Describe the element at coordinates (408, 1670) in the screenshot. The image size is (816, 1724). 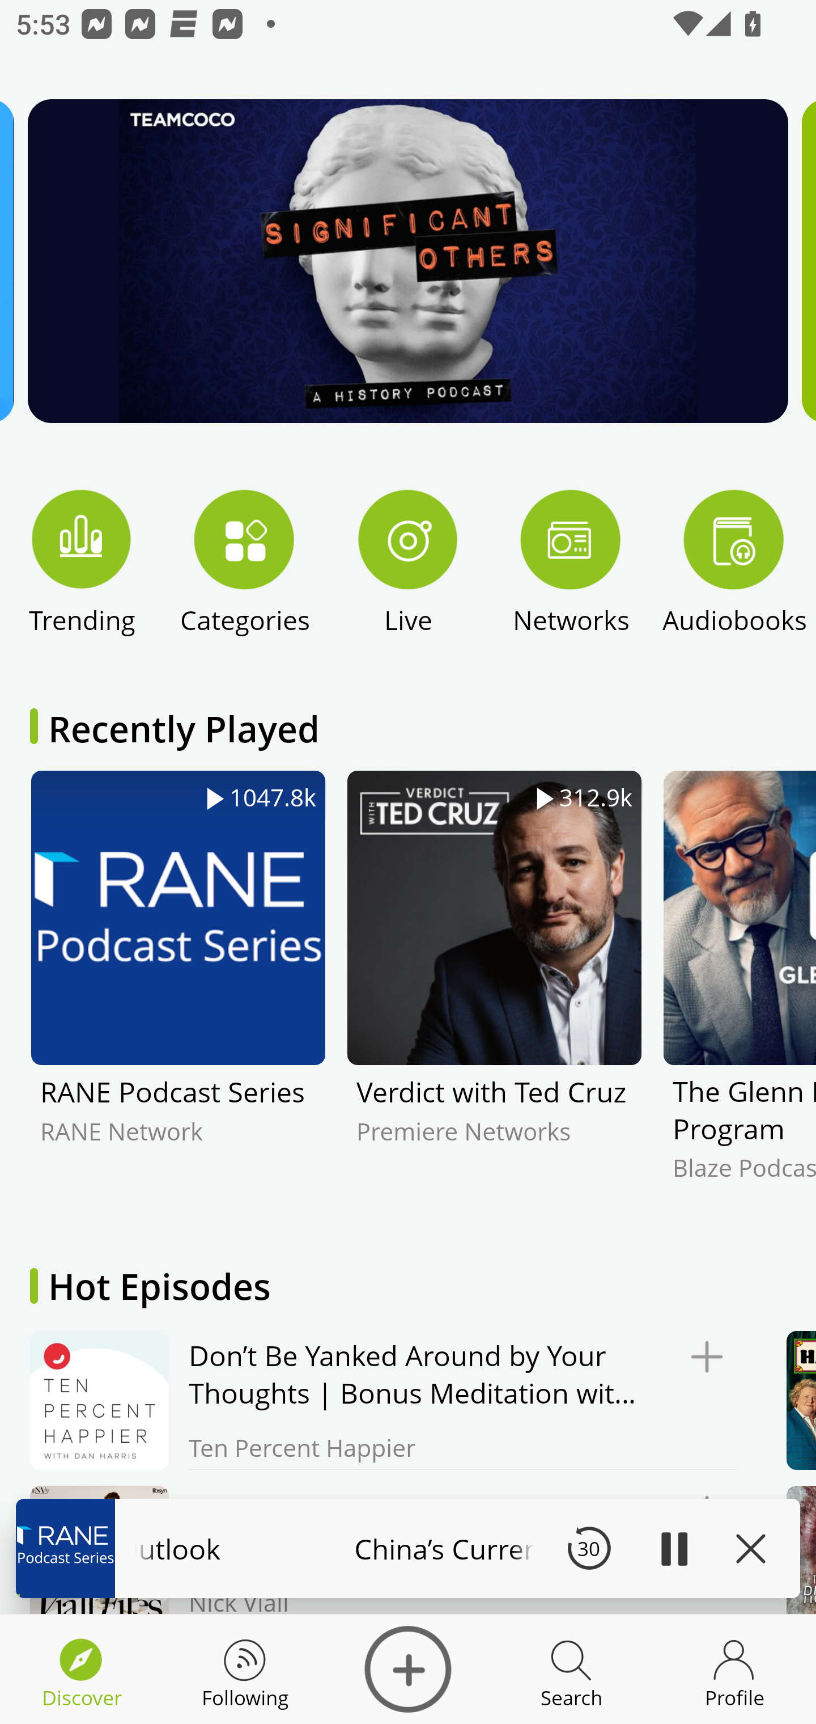
I see `Discover` at that location.